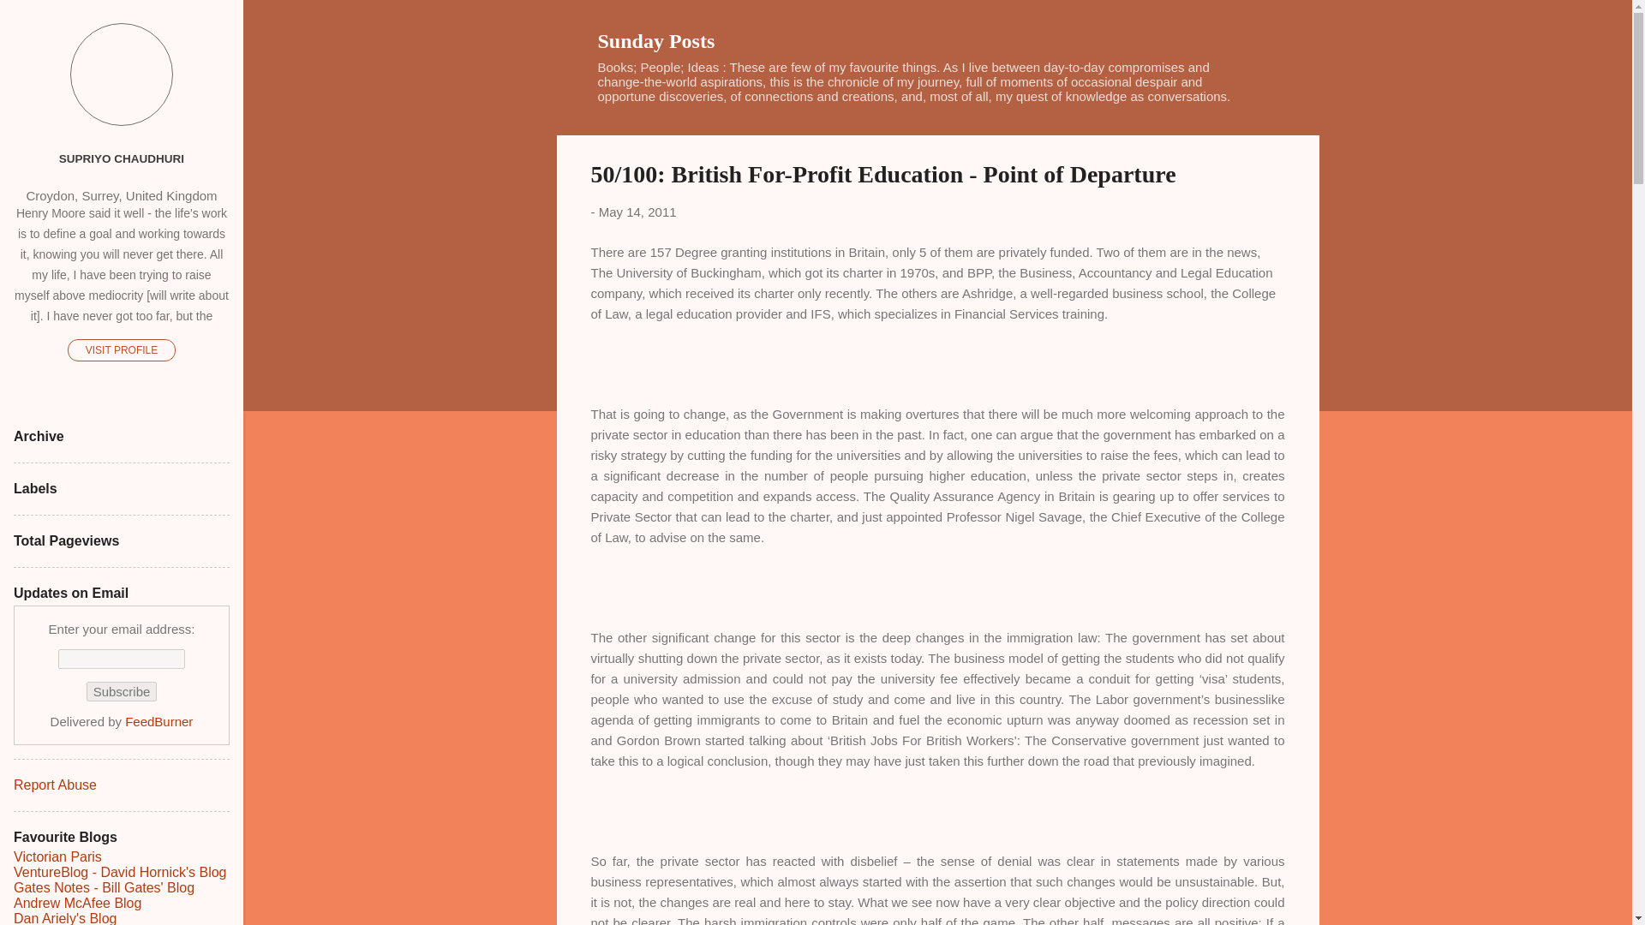 The image size is (1645, 925). What do you see at coordinates (656, 40) in the screenshot?
I see `Sunday Posts` at bounding box center [656, 40].